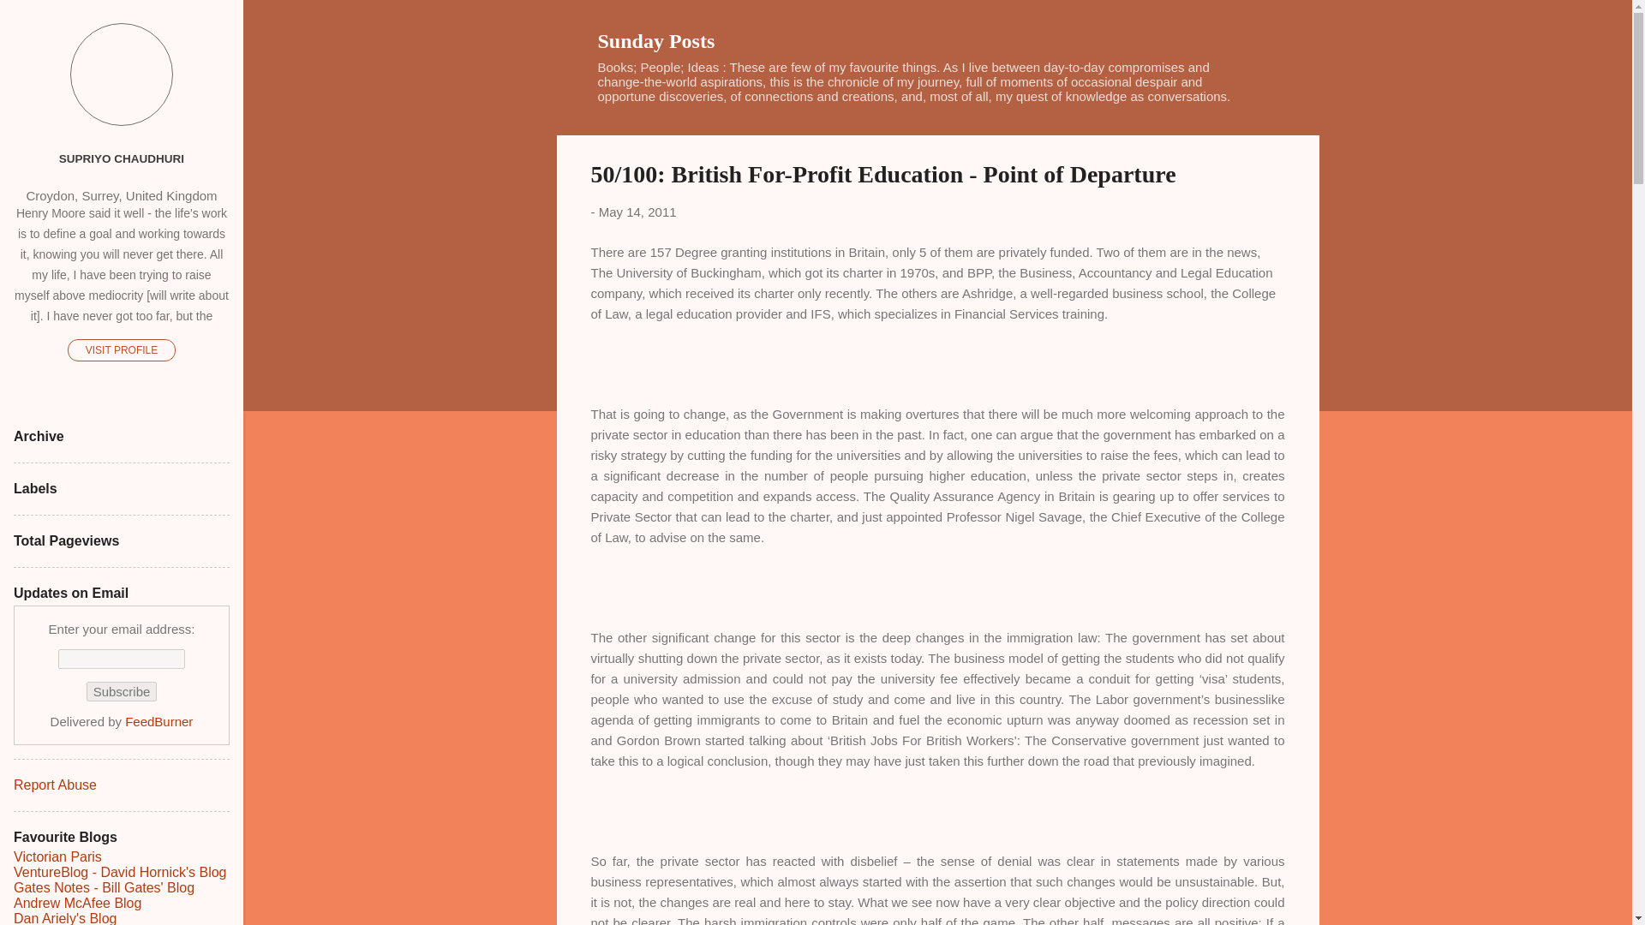 The image size is (1645, 925). What do you see at coordinates (656, 40) in the screenshot?
I see `Sunday Posts` at bounding box center [656, 40].